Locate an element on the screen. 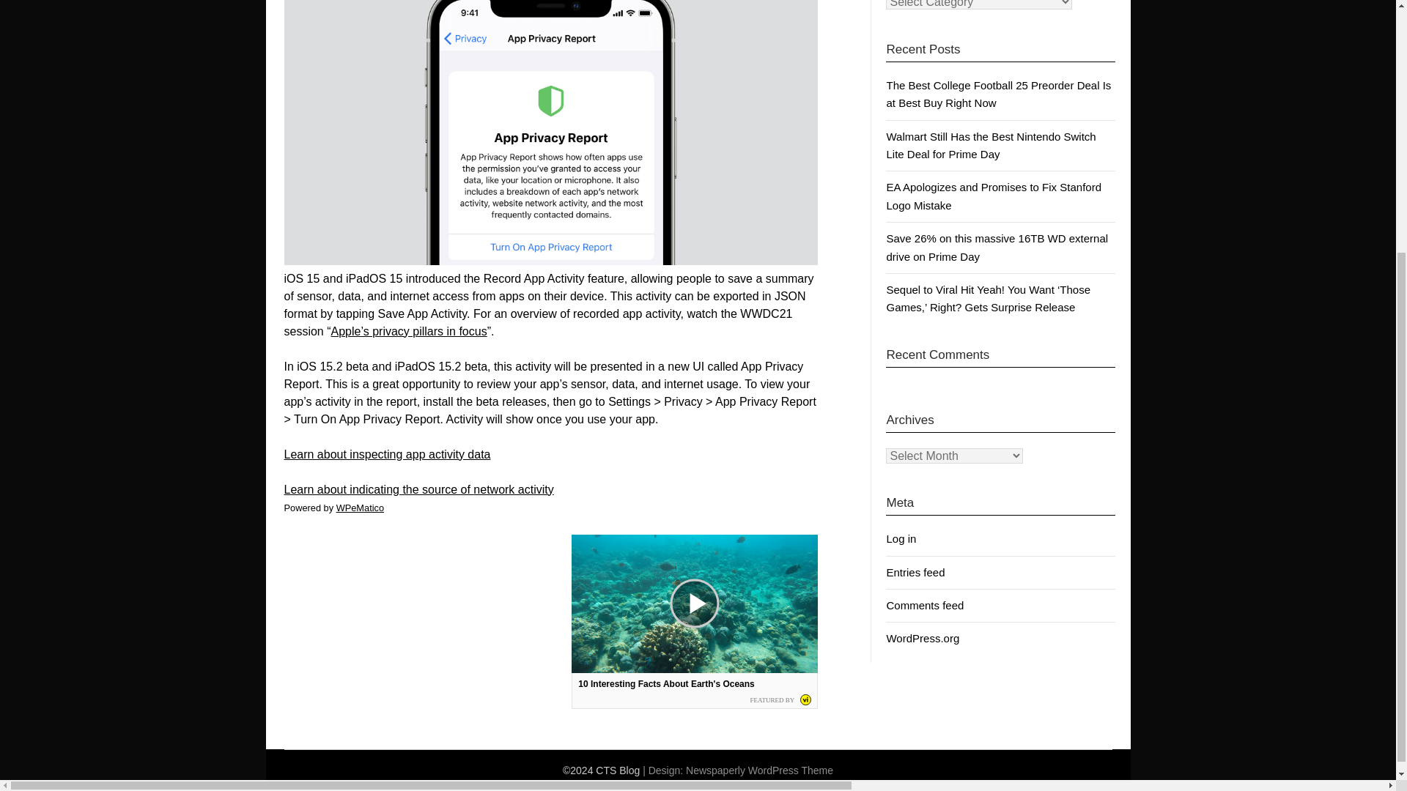 Image resolution: width=1407 pixels, height=791 pixels. Entries feed is located at coordinates (915, 572).